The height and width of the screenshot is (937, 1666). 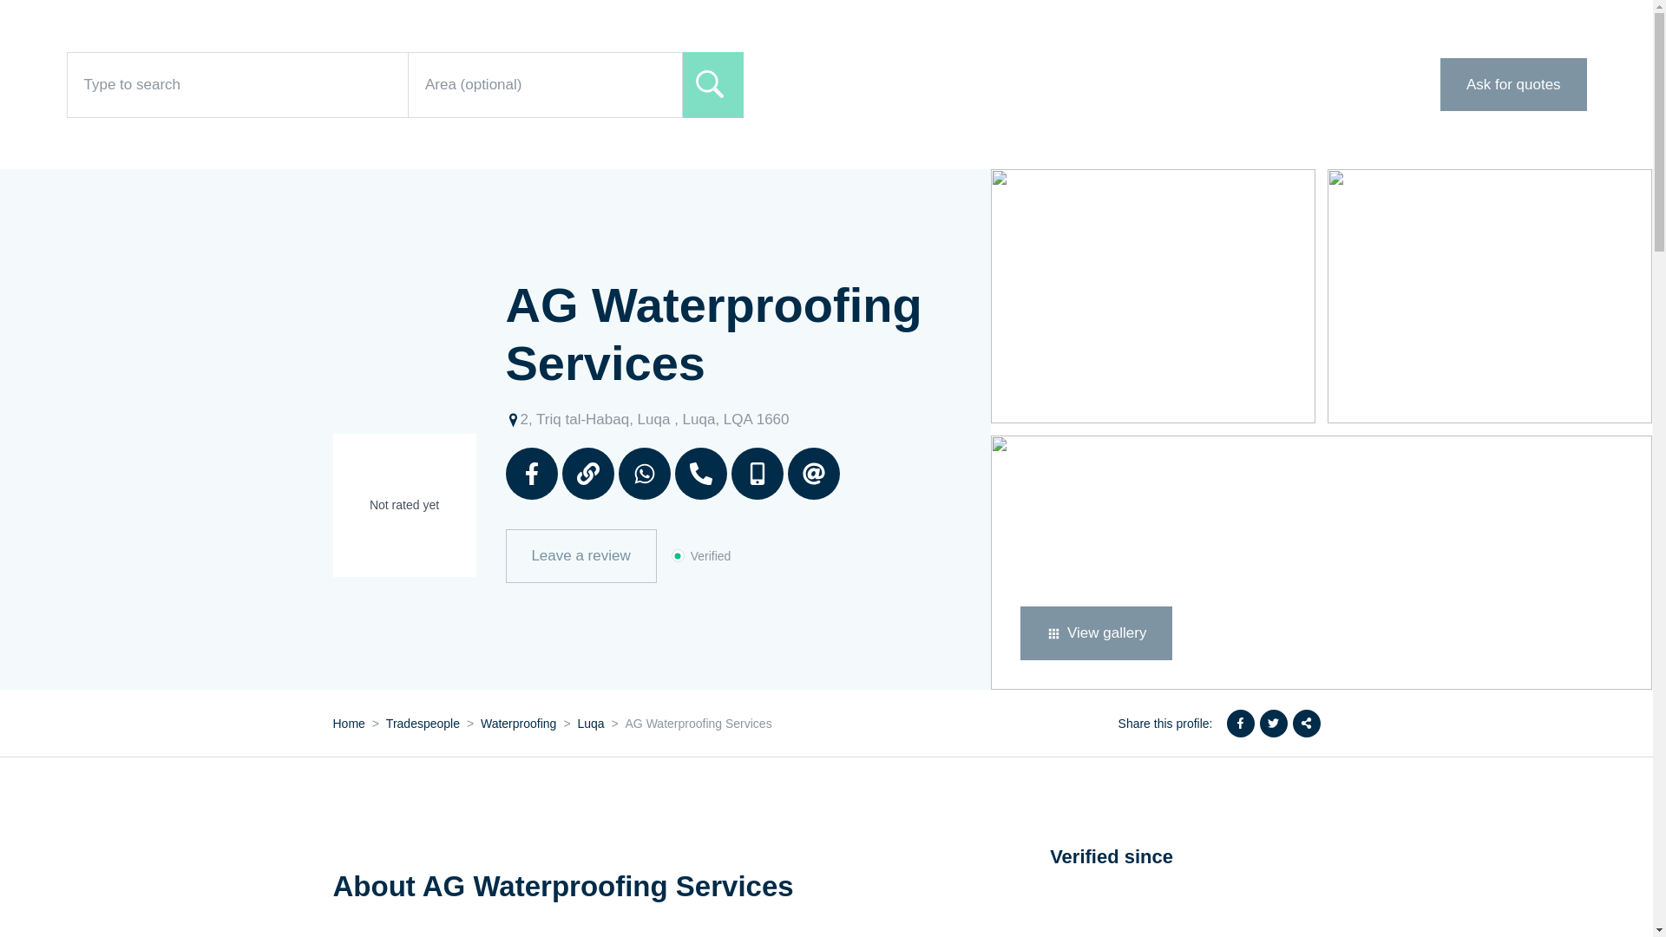 I want to click on 2, Triq tal-Habaq, Luqa , Luqa, LQA 1660, so click(x=646, y=423).